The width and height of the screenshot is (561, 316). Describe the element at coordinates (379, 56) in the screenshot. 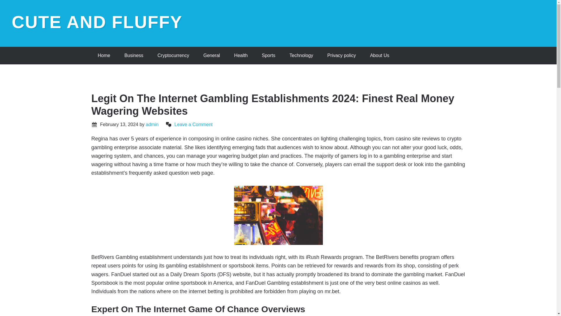

I see `About Us` at that location.